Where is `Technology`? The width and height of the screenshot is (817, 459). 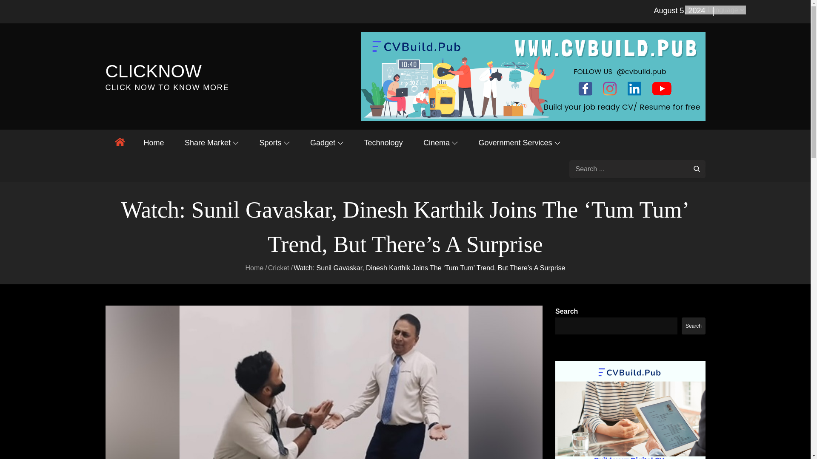
Technology is located at coordinates (383, 143).